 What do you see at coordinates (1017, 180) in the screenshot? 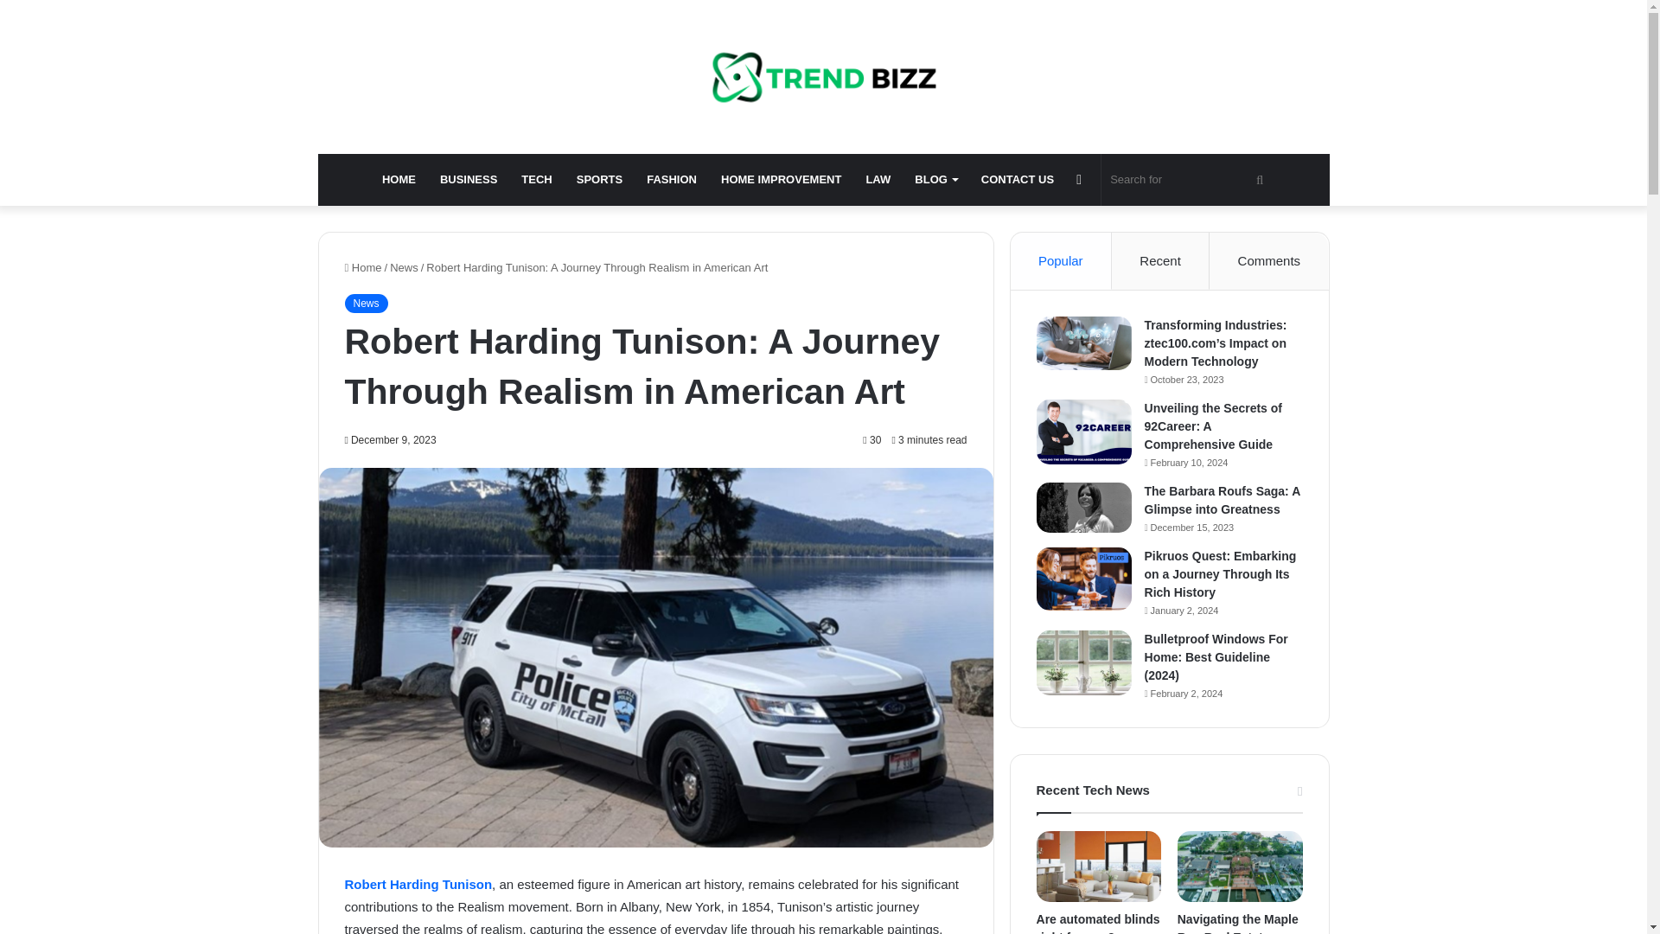
I see `CONTACT US` at bounding box center [1017, 180].